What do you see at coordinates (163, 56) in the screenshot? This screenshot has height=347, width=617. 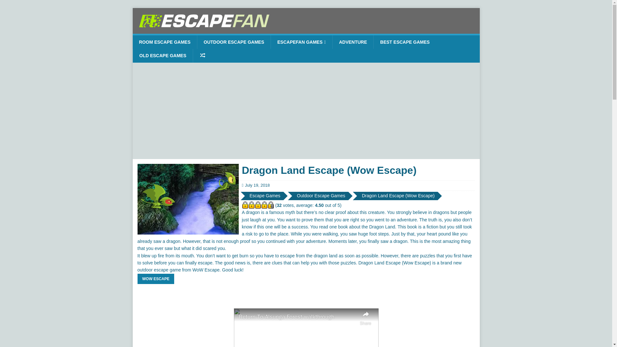 I see `OLD ESCAPE GAMES` at bounding box center [163, 56].